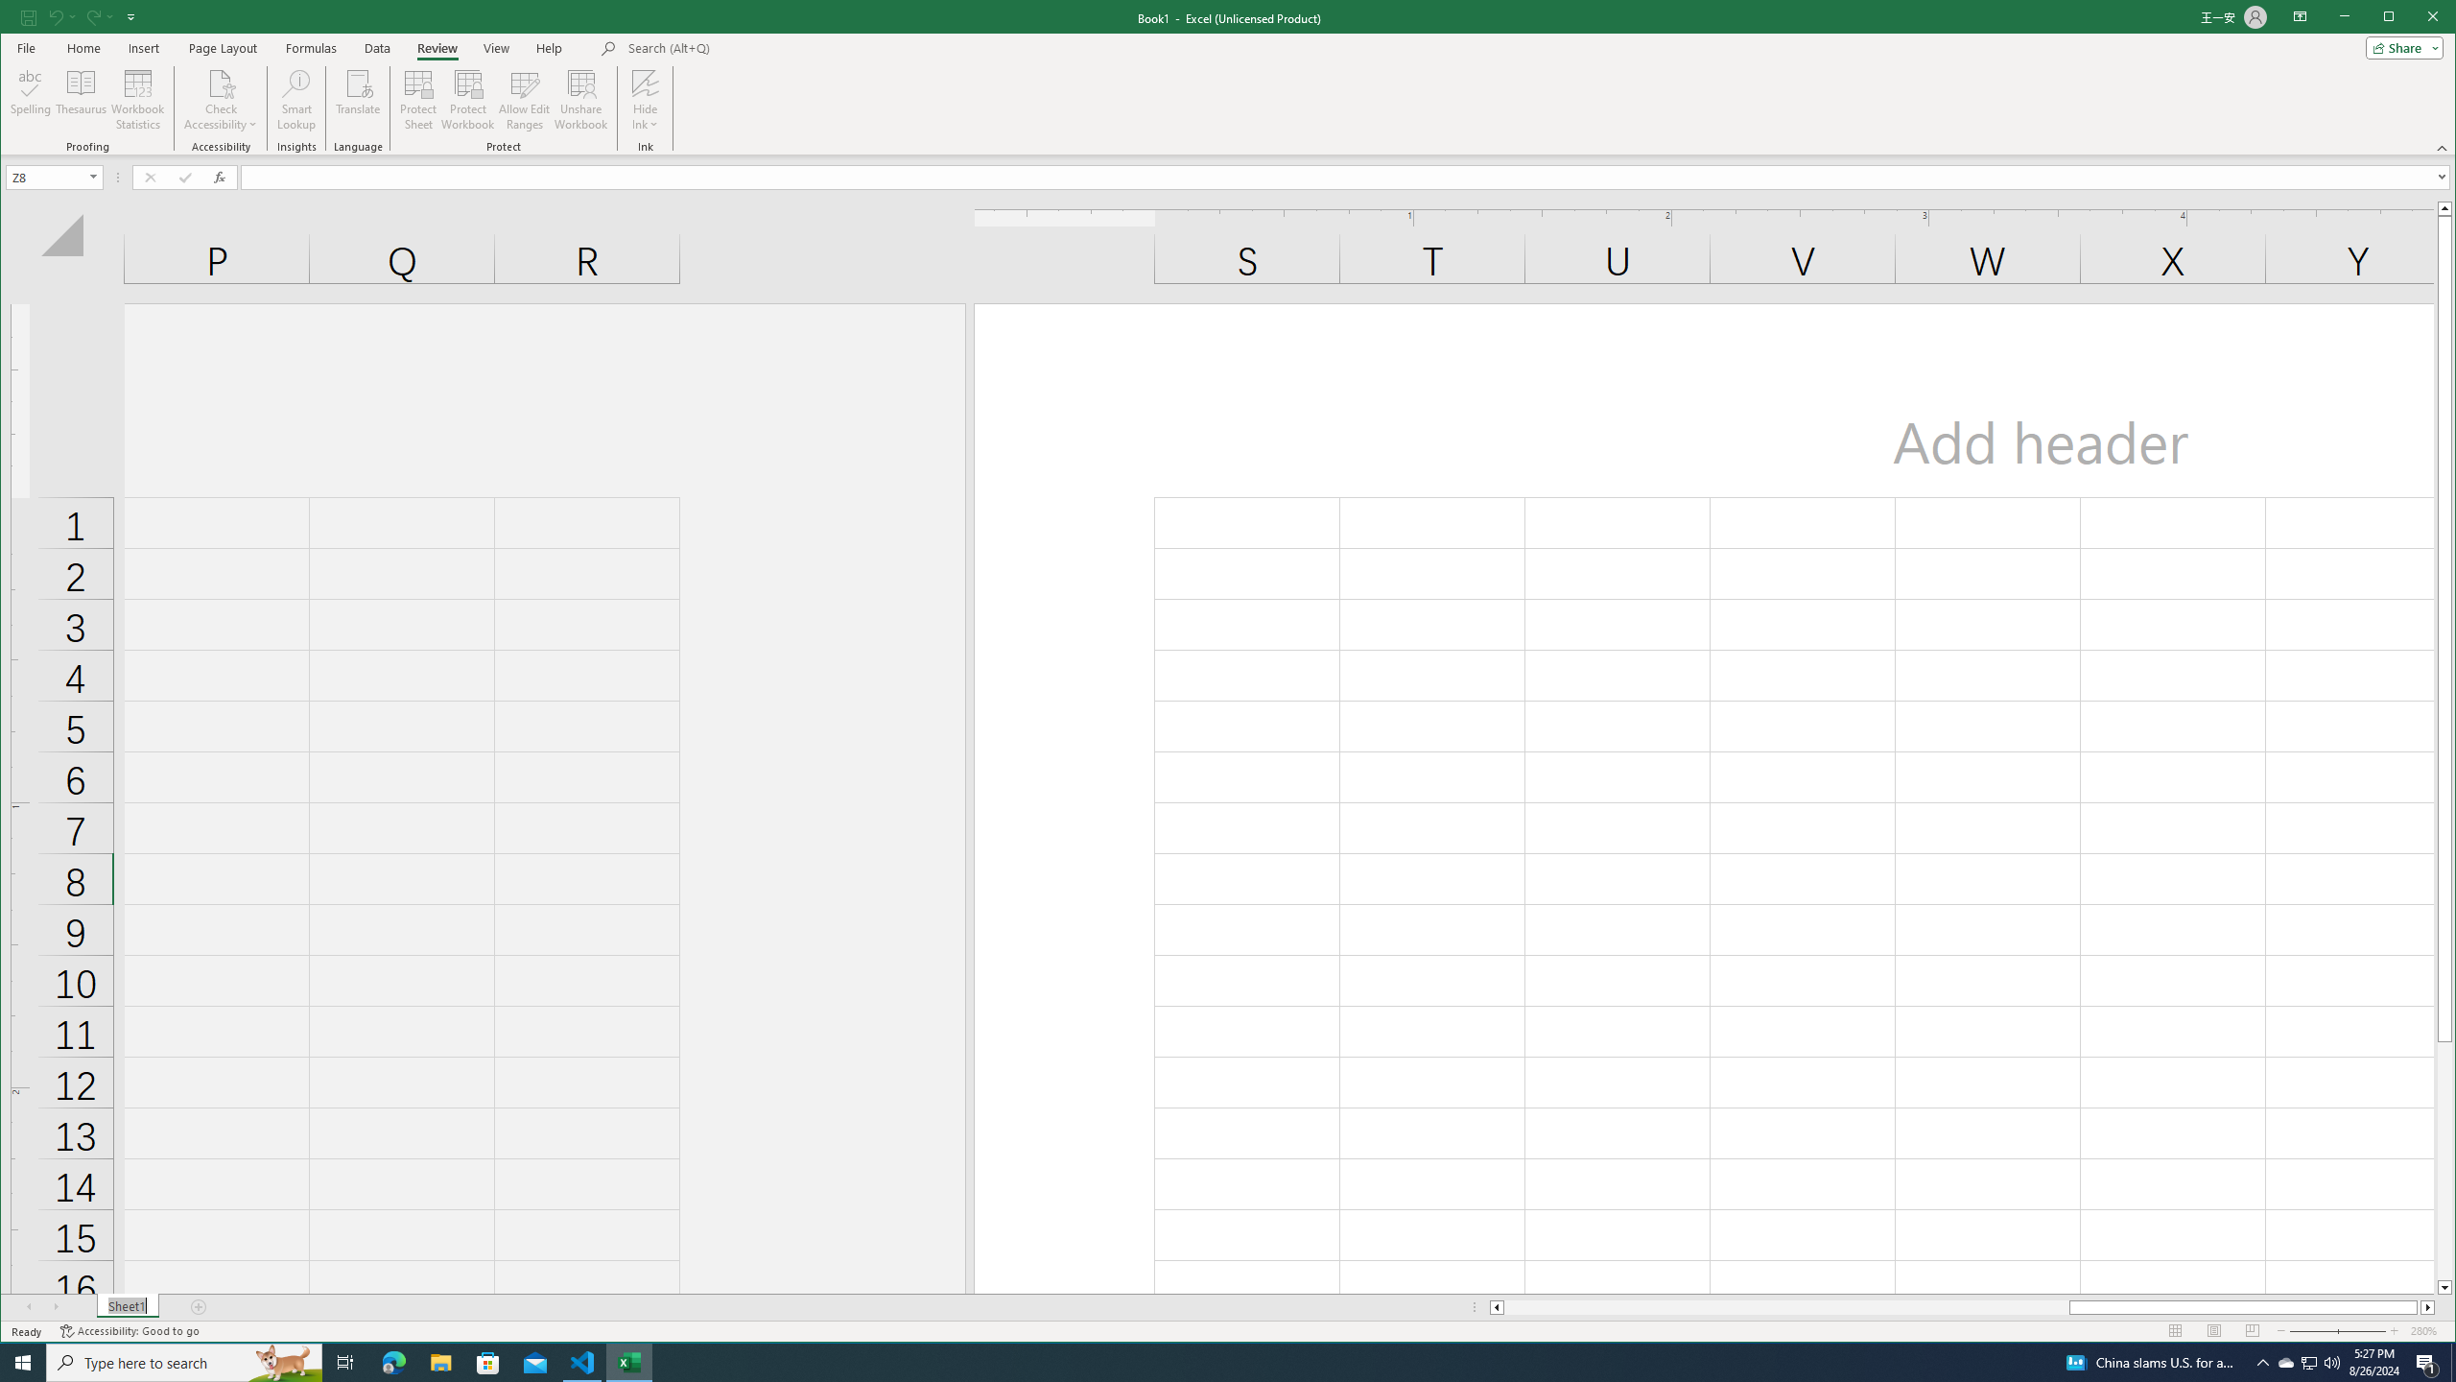 The image size is (2456, 1382). I want to click on Show desktop, so click(2453, 1363).